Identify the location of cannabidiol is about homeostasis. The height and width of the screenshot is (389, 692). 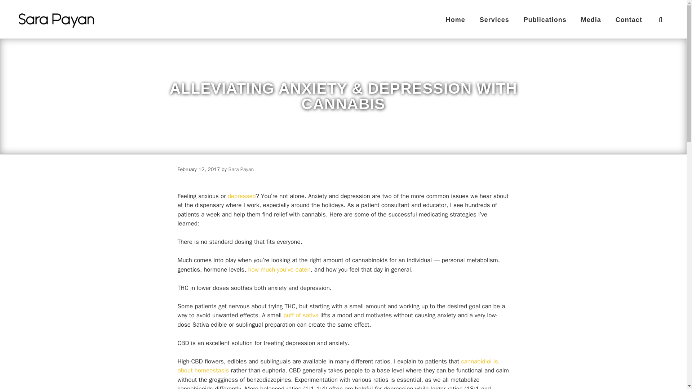
(337, 366).